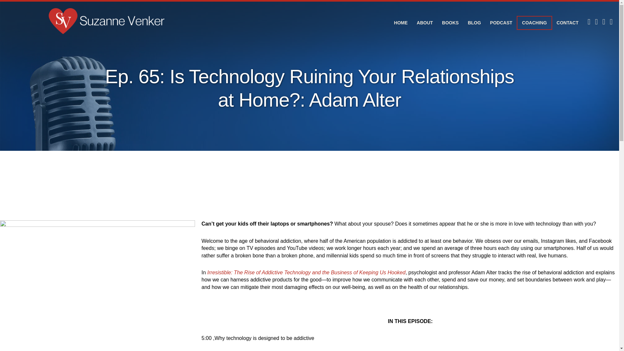  What do you see at coordinates (501, 23) in the screenshot?
I see `PODCAST` at bounding box center [501, 23].